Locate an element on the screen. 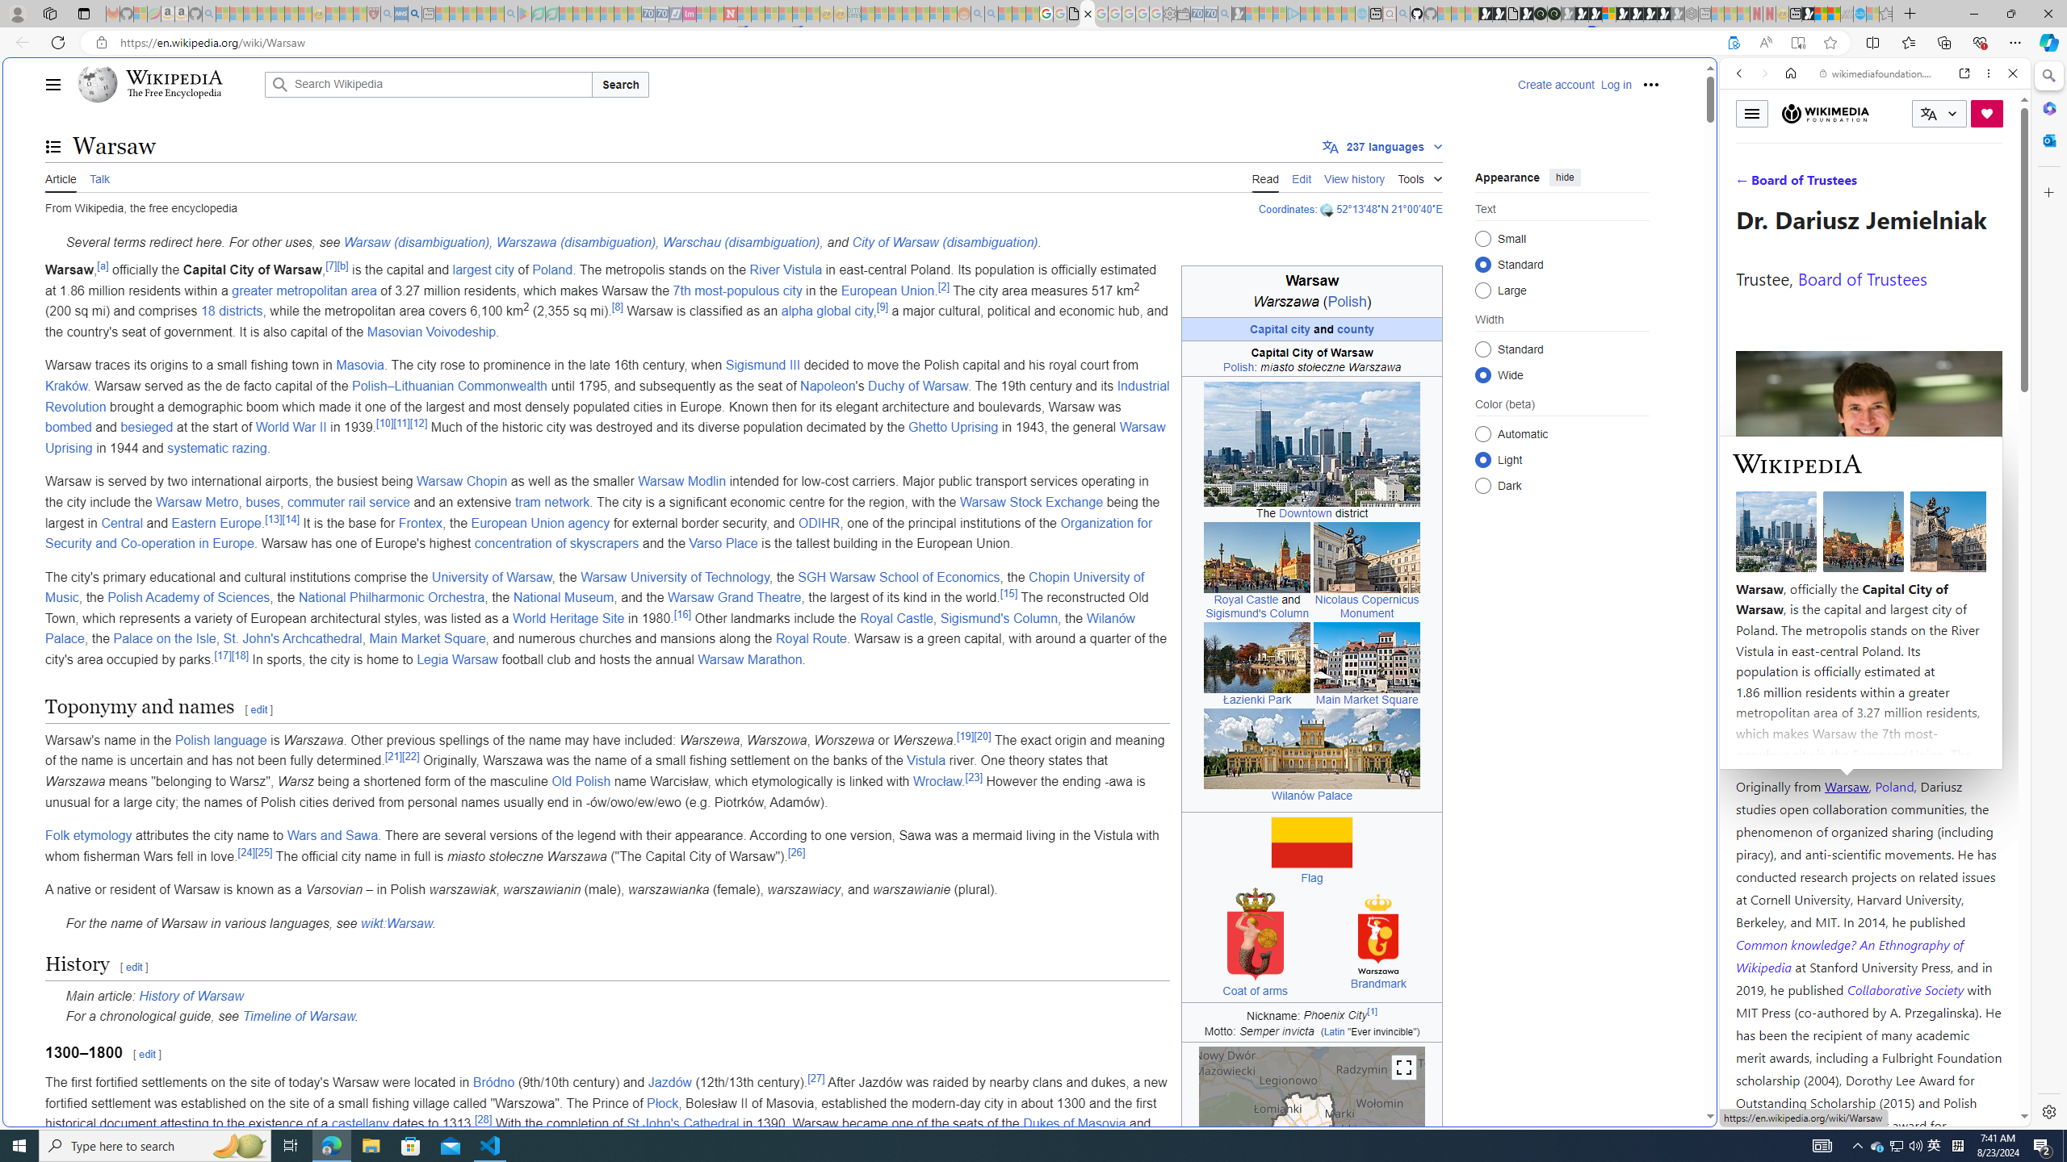 Image resolution: width=2067 pixels, height=1162 pixels. Old Polish is located at coordinates (581, 781).